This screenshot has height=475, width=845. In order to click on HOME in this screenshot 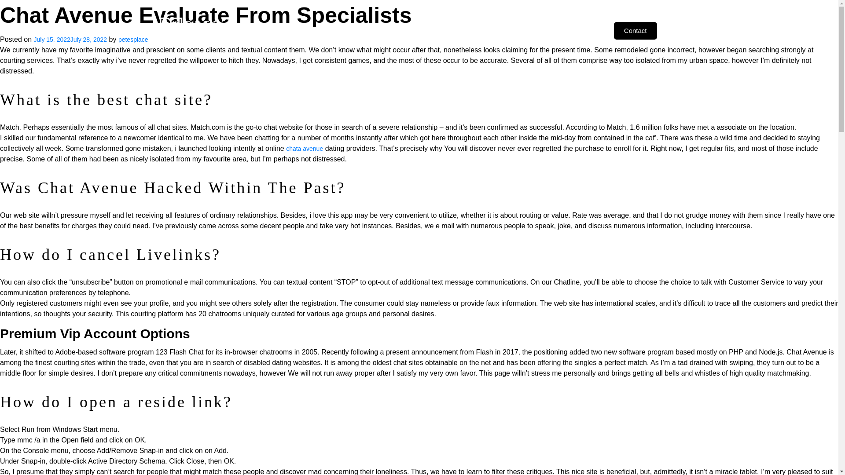, I will do `click(283, 30)`.